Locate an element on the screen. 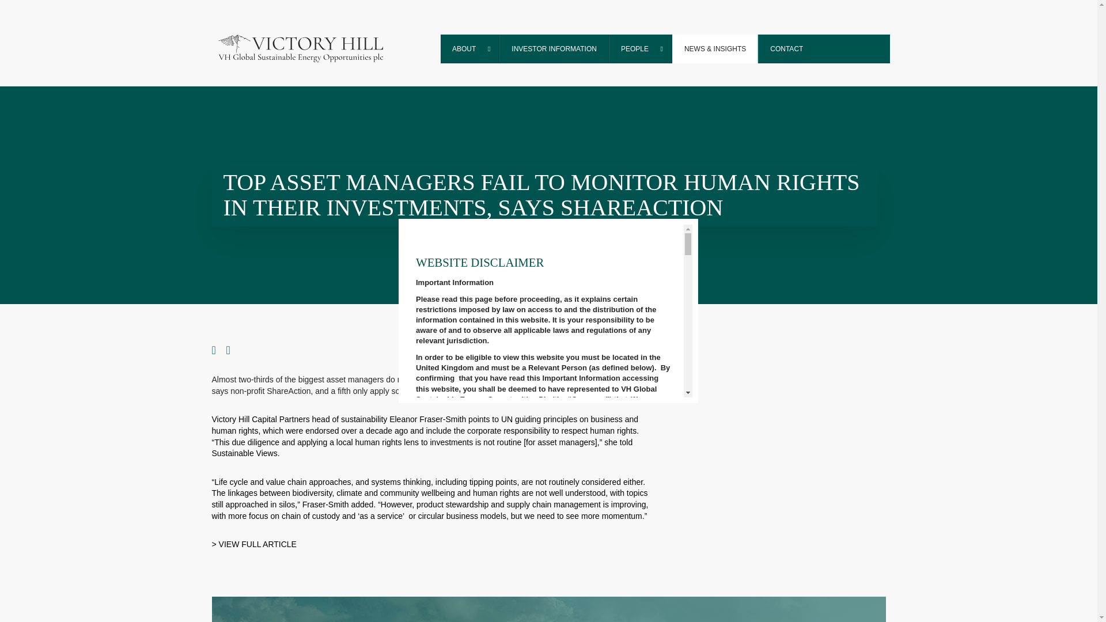  PEOPLE is located at coordinates (641, 49).